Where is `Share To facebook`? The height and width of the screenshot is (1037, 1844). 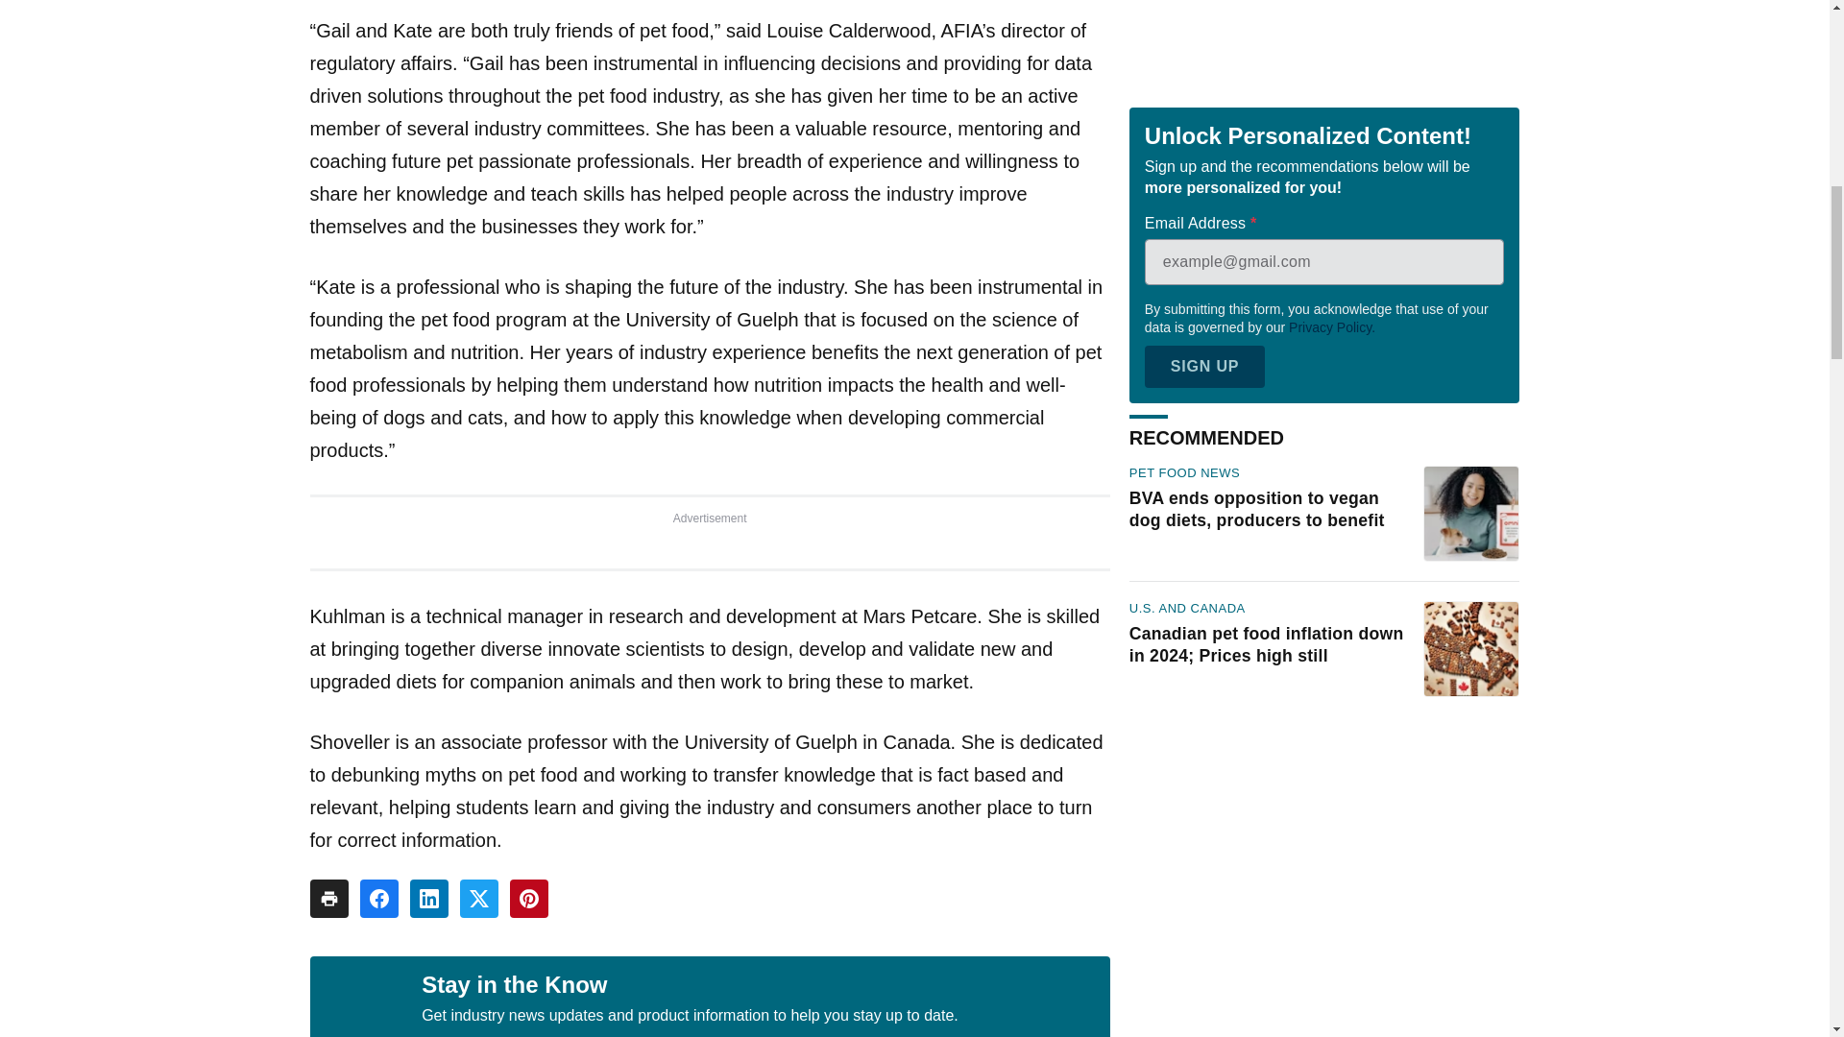
Share To facebook is located at coordinates (378, 898).